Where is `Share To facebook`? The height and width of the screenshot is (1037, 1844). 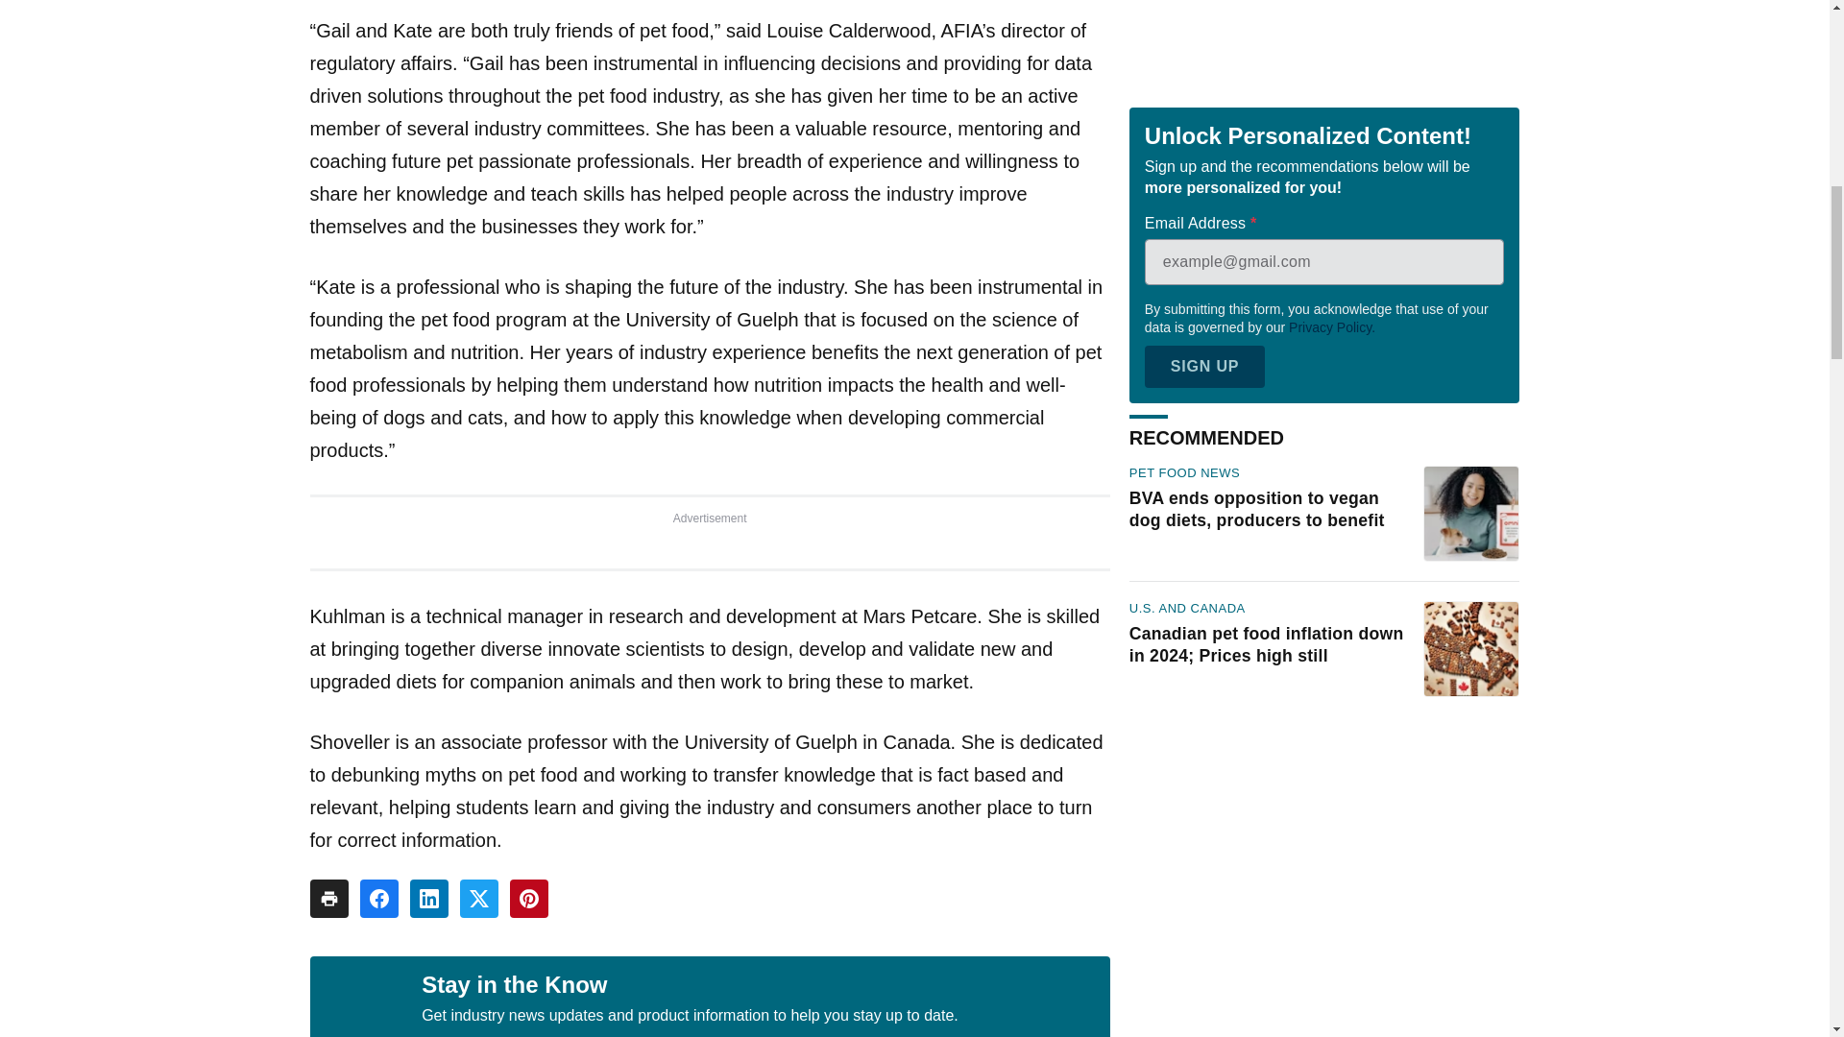
Share To facebook is located at coordinates (378, 898).